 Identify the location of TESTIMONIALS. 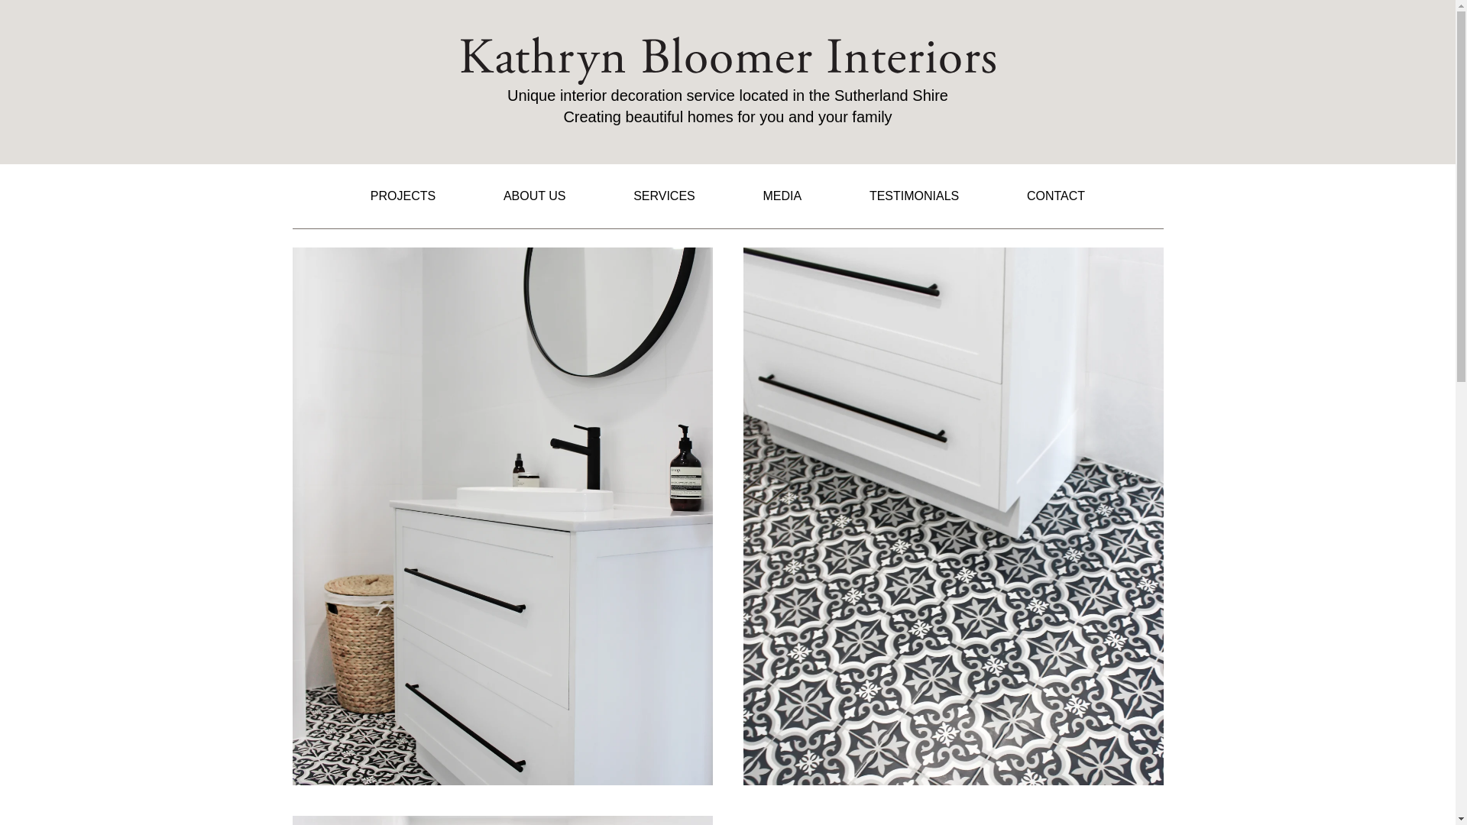
(914, 196).